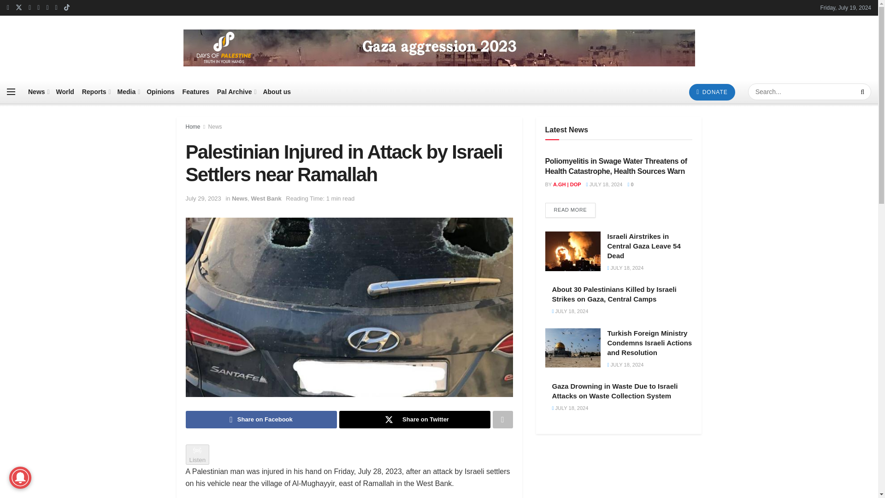  What do you see at coordinates (96, 91) in the screenshot?
I see `Reports` at bounding box center [96, 91].